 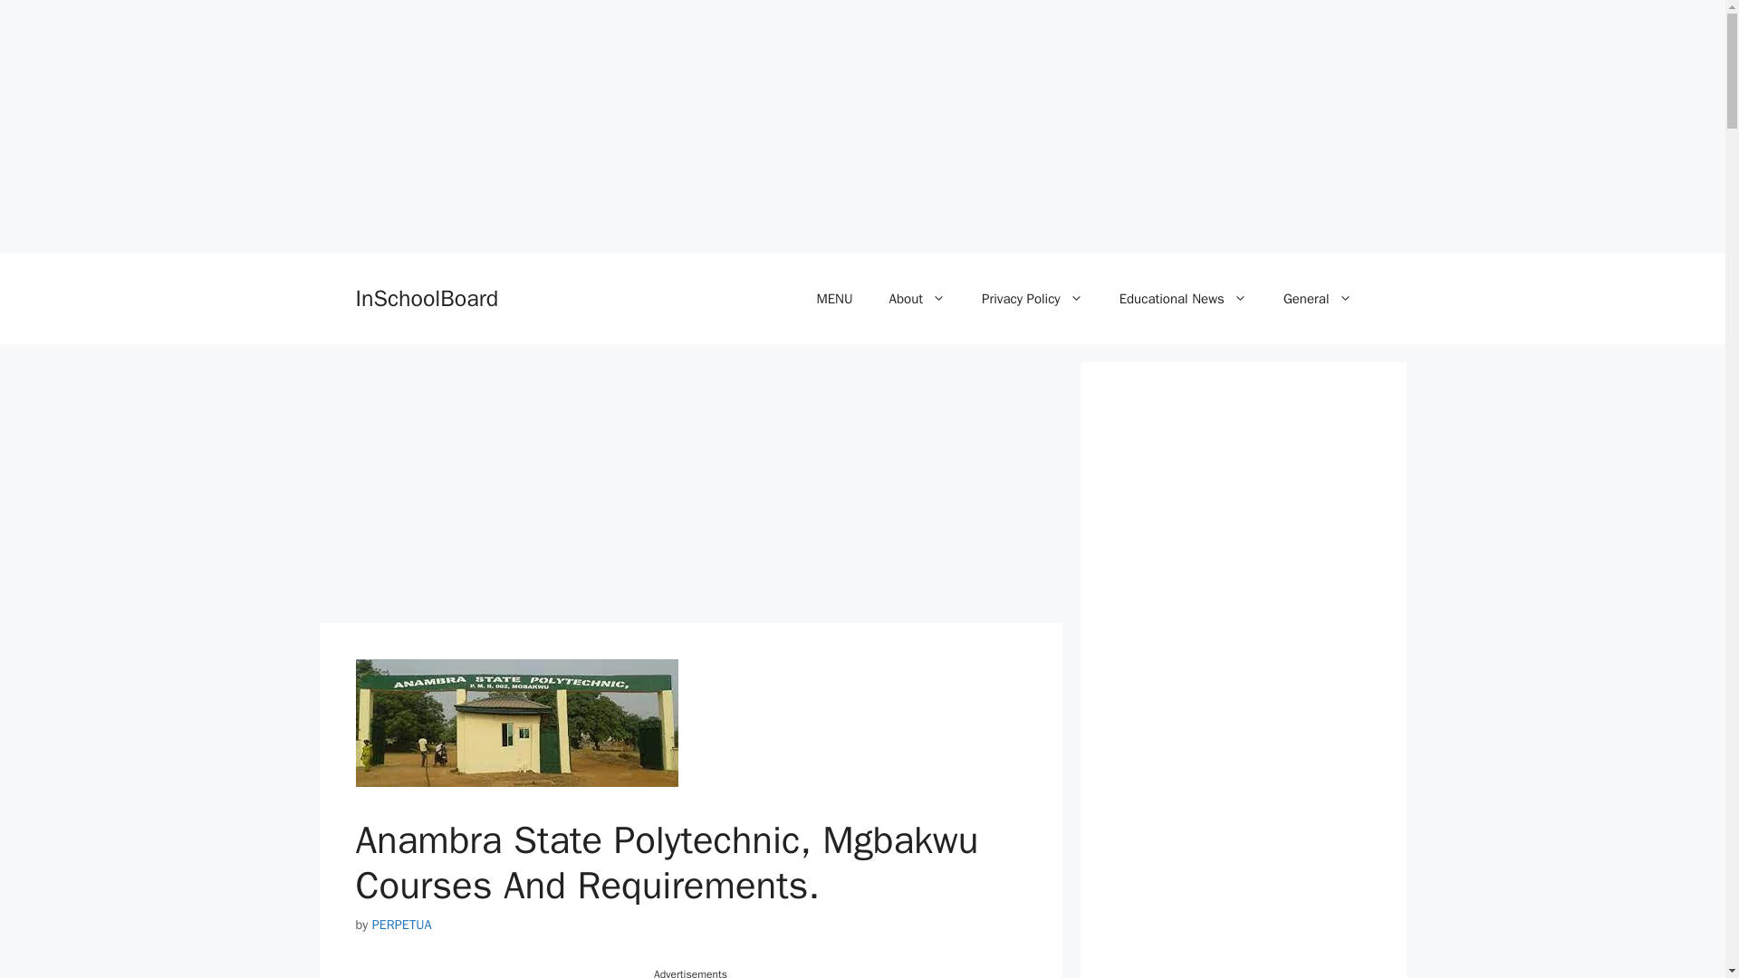 What do you see at coordinates (1032, 299) in the screenshot?
I see `Privacy Policy` at bounding box center [1032, 299].